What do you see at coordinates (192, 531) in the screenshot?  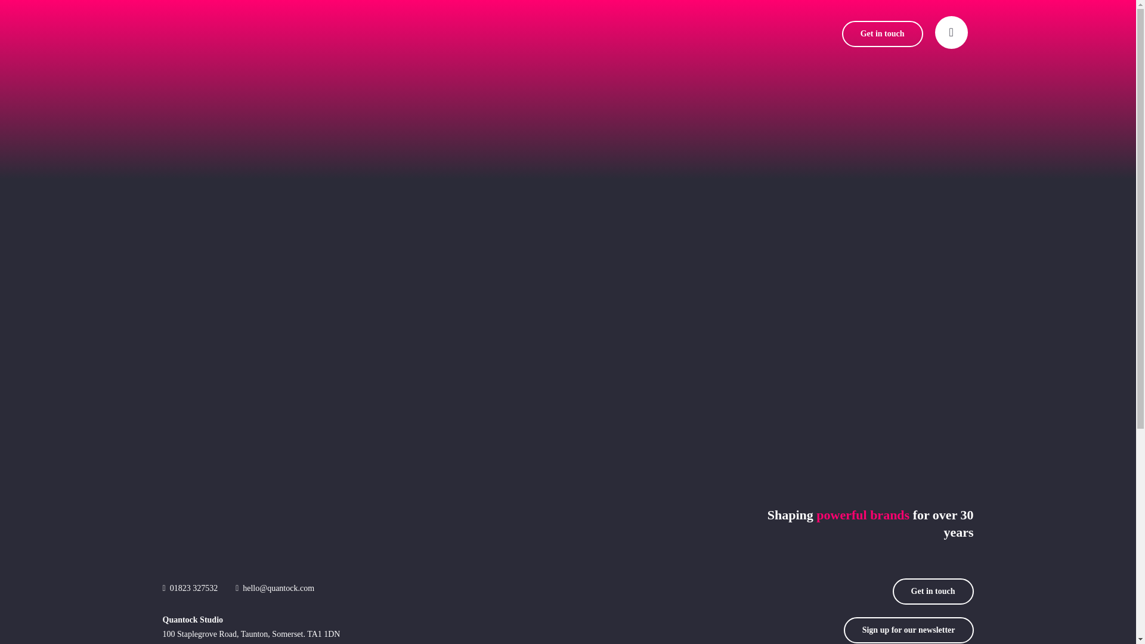 I see `Q-Logo White` at bounding box center [192, 531].